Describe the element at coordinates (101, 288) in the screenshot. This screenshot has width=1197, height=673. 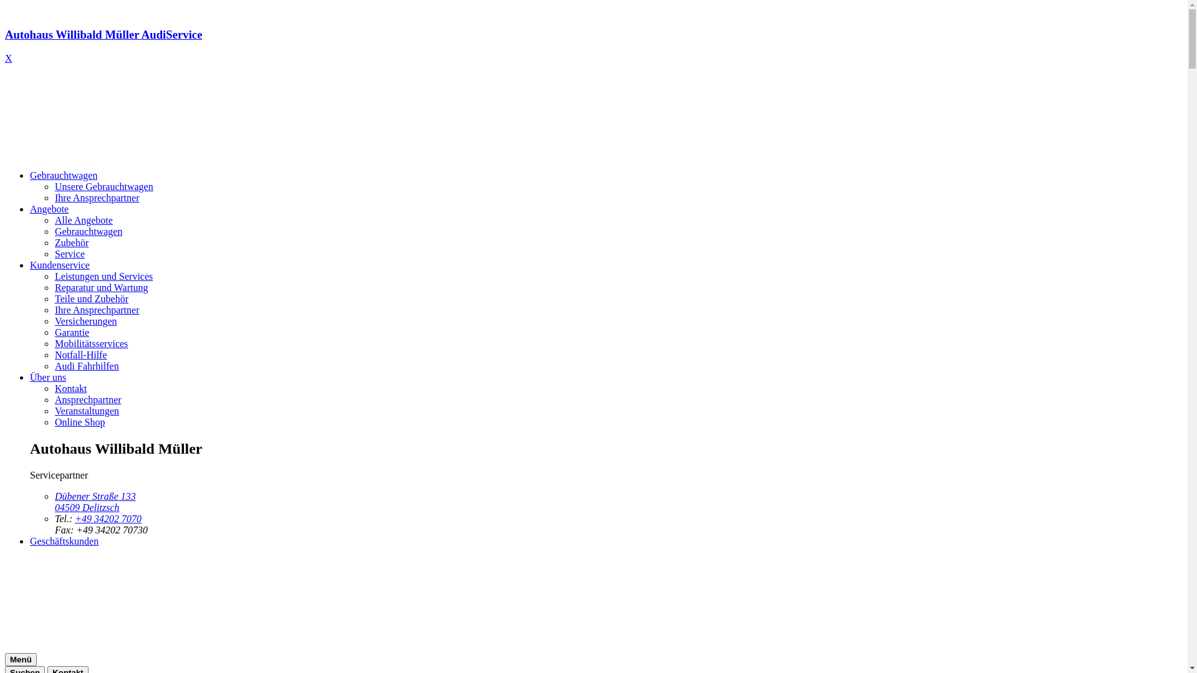
I see `Reparatur und Wartung` at that location.